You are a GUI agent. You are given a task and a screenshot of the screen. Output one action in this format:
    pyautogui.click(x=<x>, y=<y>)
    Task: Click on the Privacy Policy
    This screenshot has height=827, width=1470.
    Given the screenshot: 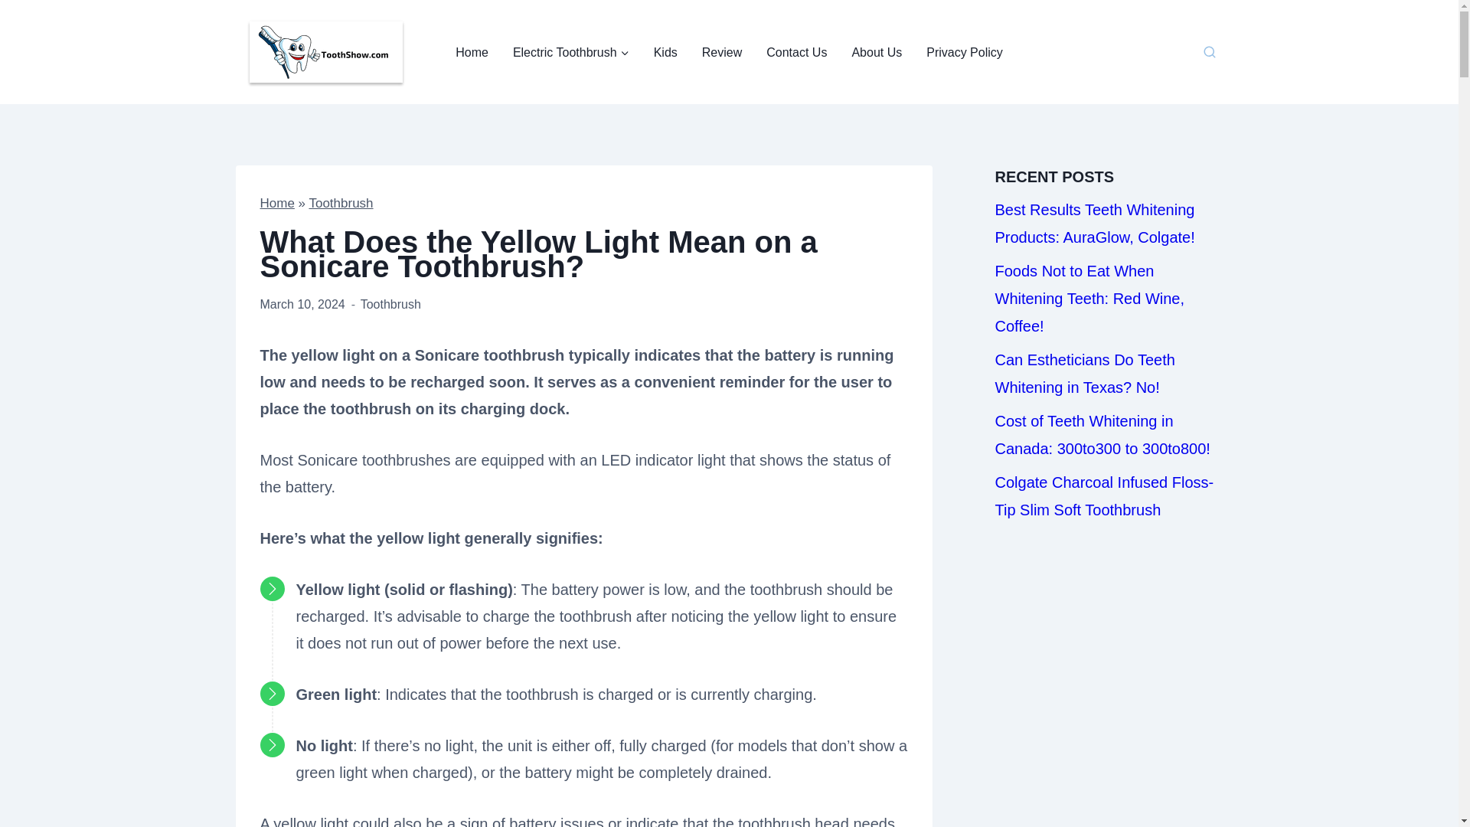 What is the action you would take?
    pyautogui.click(x=965, y=52)
    